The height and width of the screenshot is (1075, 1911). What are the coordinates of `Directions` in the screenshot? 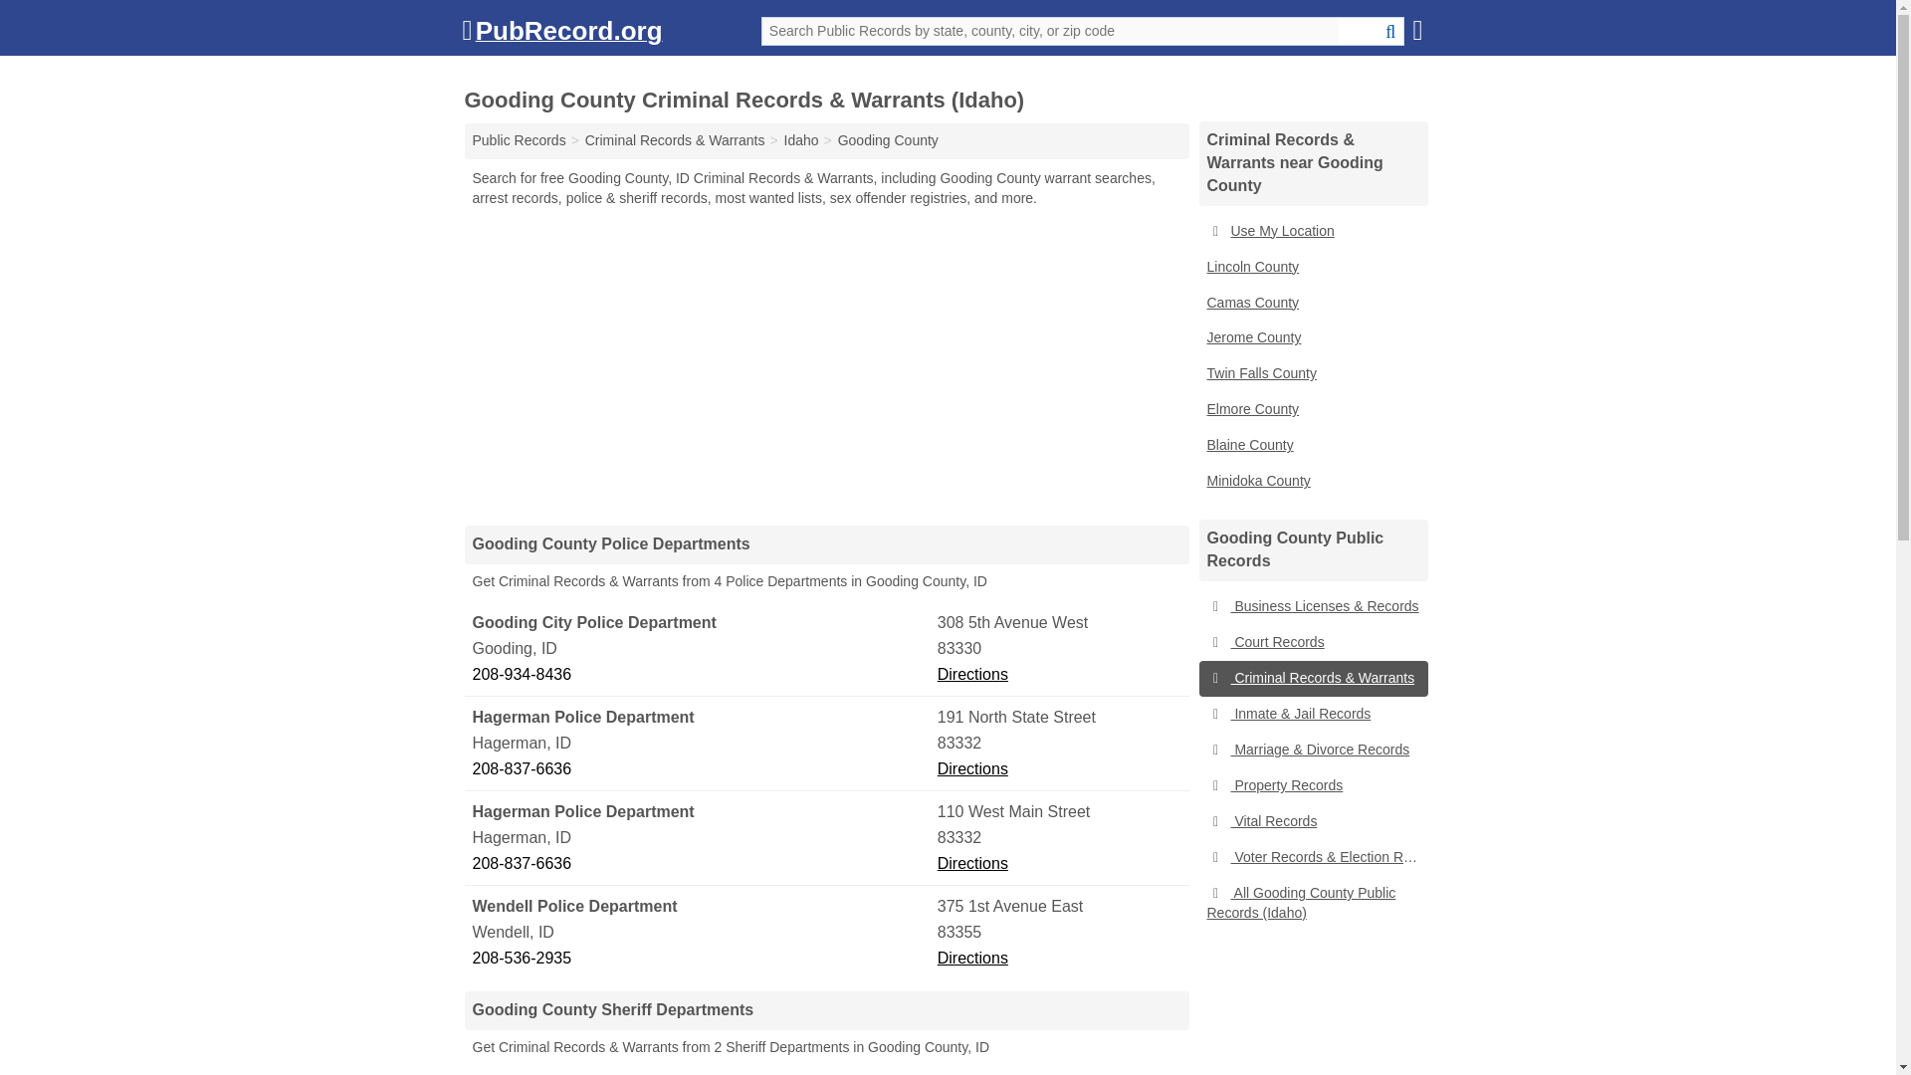 It's located at (973, 768).